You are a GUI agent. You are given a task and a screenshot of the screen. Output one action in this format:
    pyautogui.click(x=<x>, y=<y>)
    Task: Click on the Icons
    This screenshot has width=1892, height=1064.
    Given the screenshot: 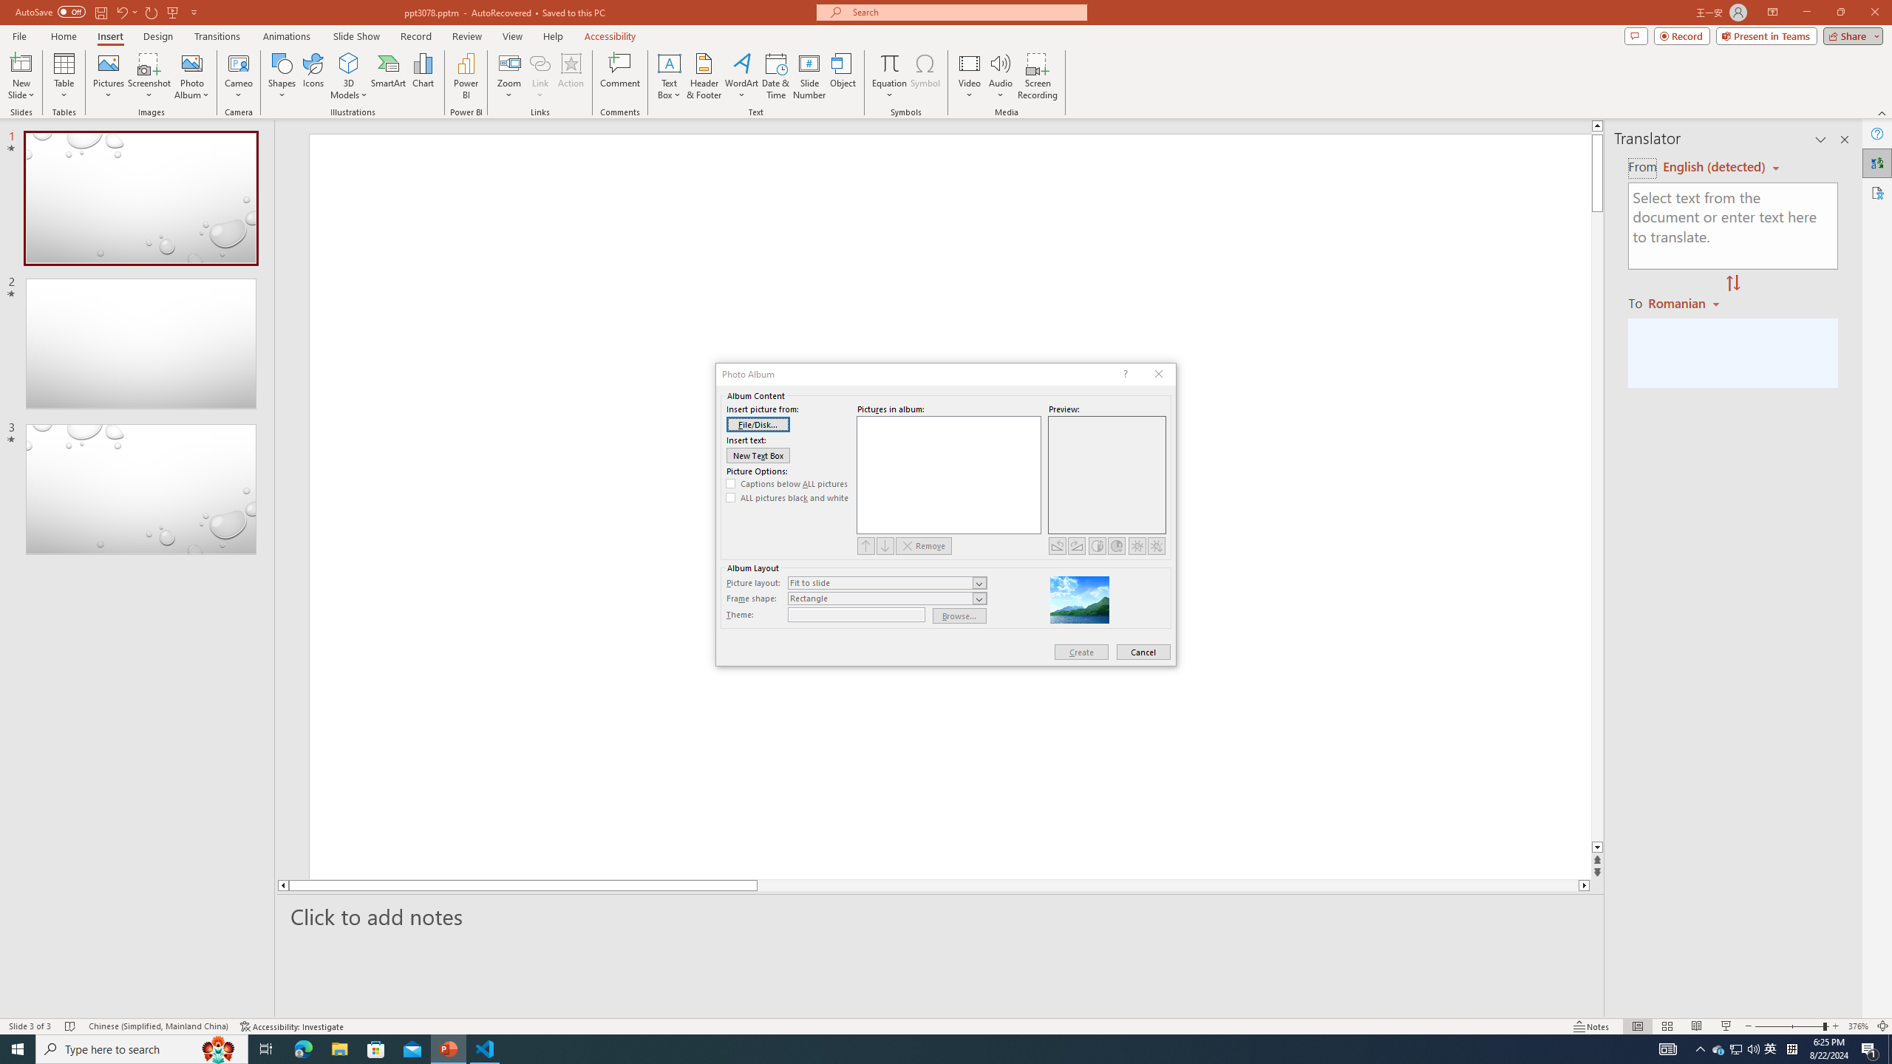 What is the action you would take?
    pyautogui.click(x=313, y=76)
    